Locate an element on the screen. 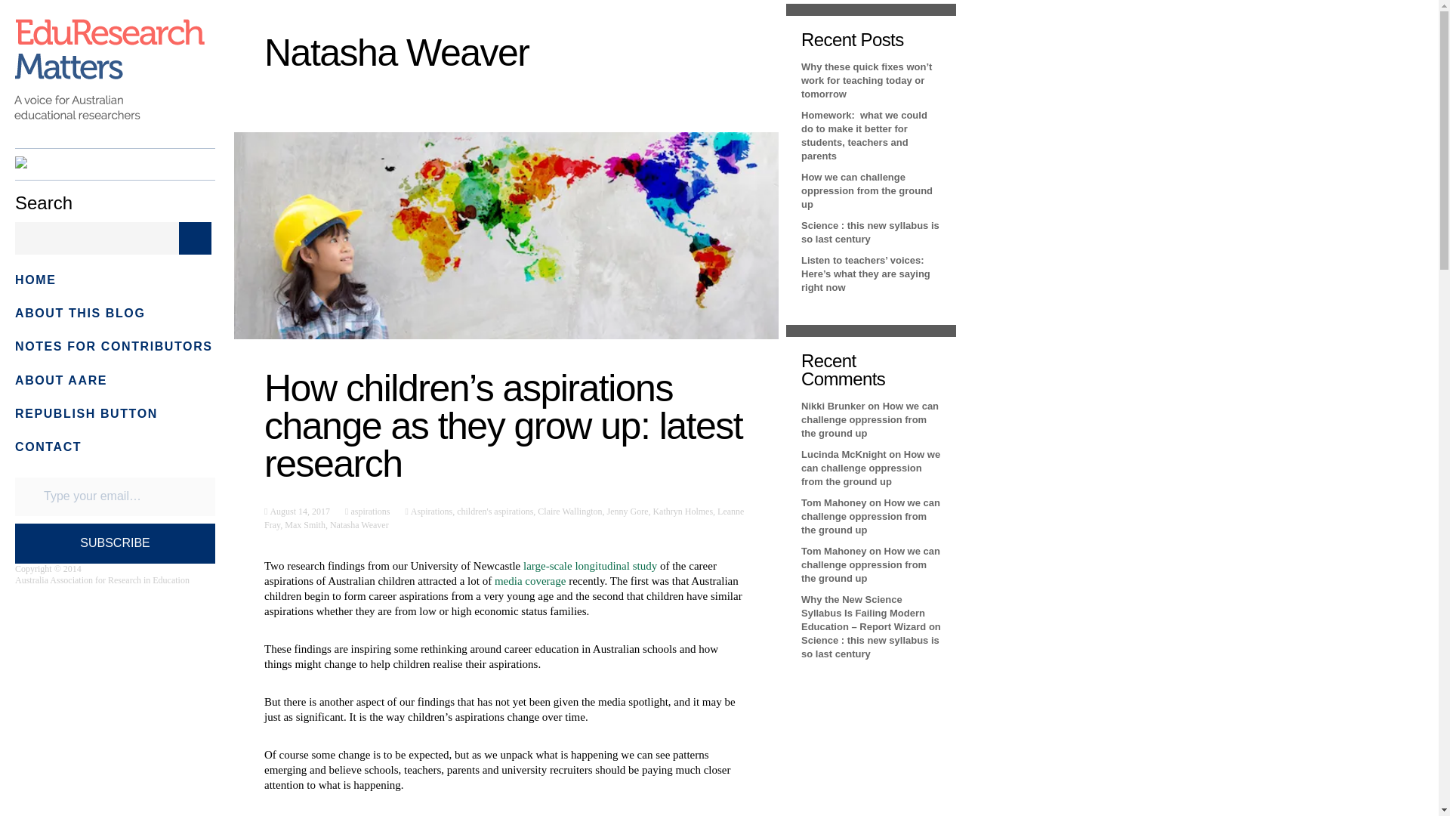 The image size is (1450, 816). Go is located at coordinates (195, 237).